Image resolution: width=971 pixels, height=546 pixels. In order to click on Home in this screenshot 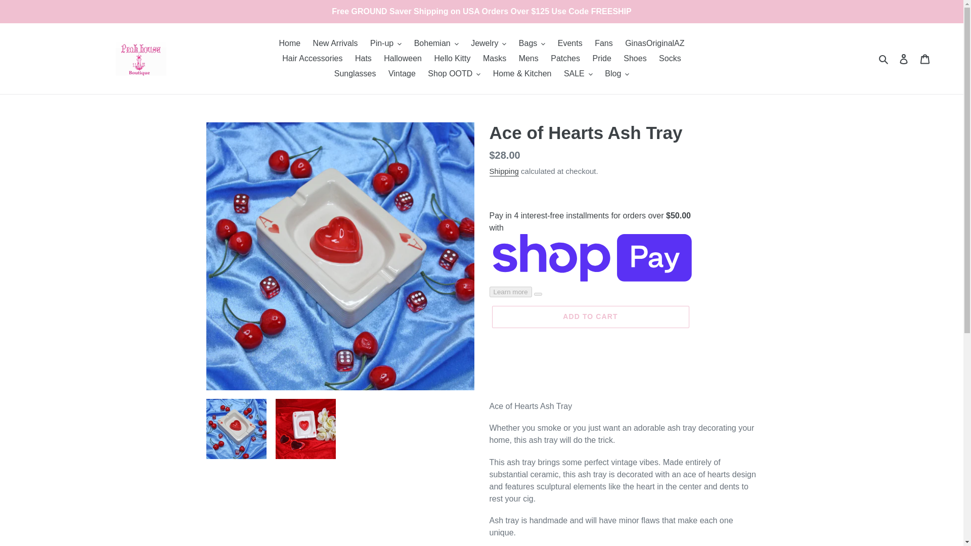, I will do `click(289, 43)`.